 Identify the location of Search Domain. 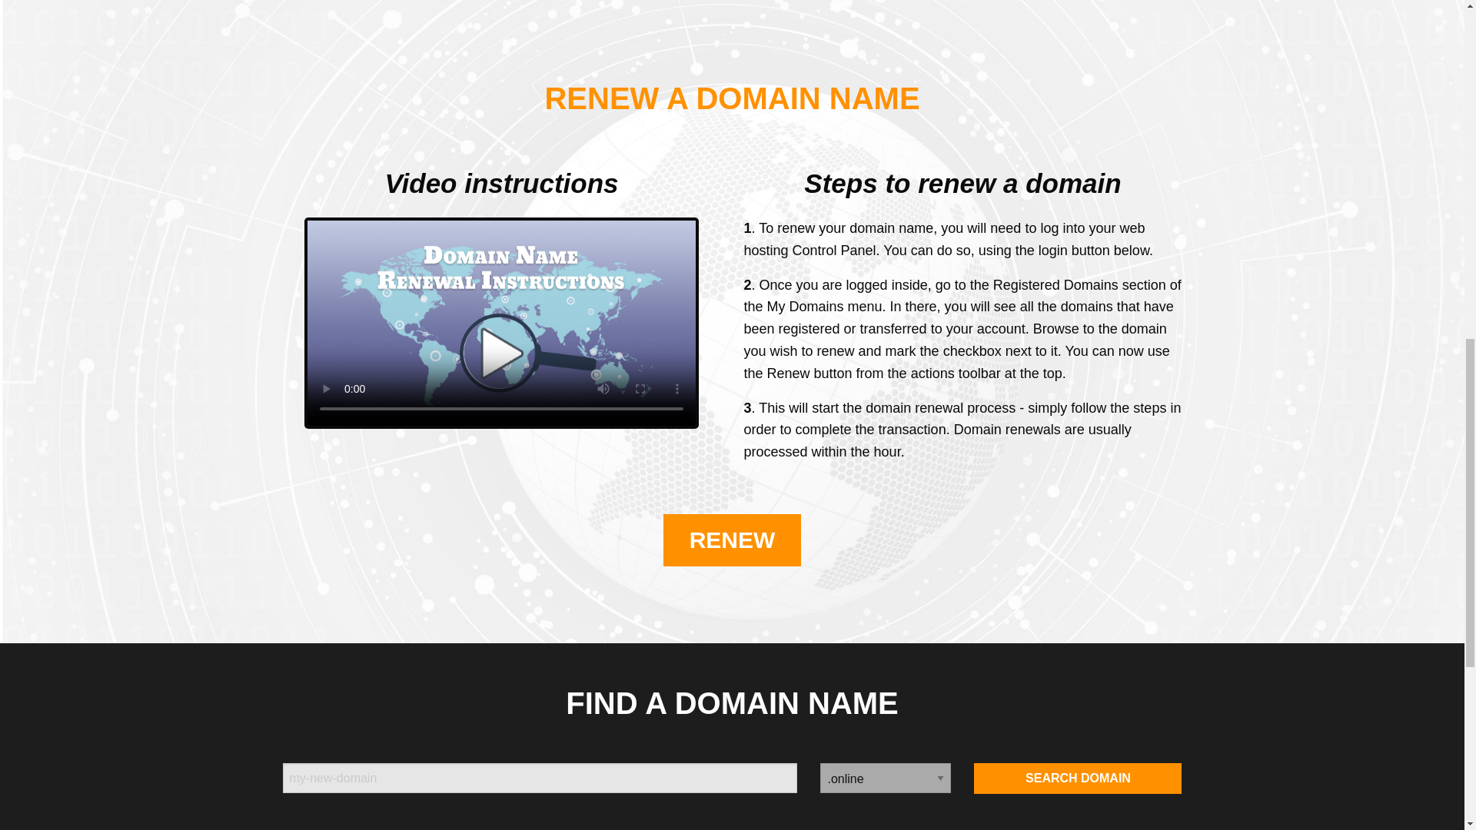
(1078, 778).